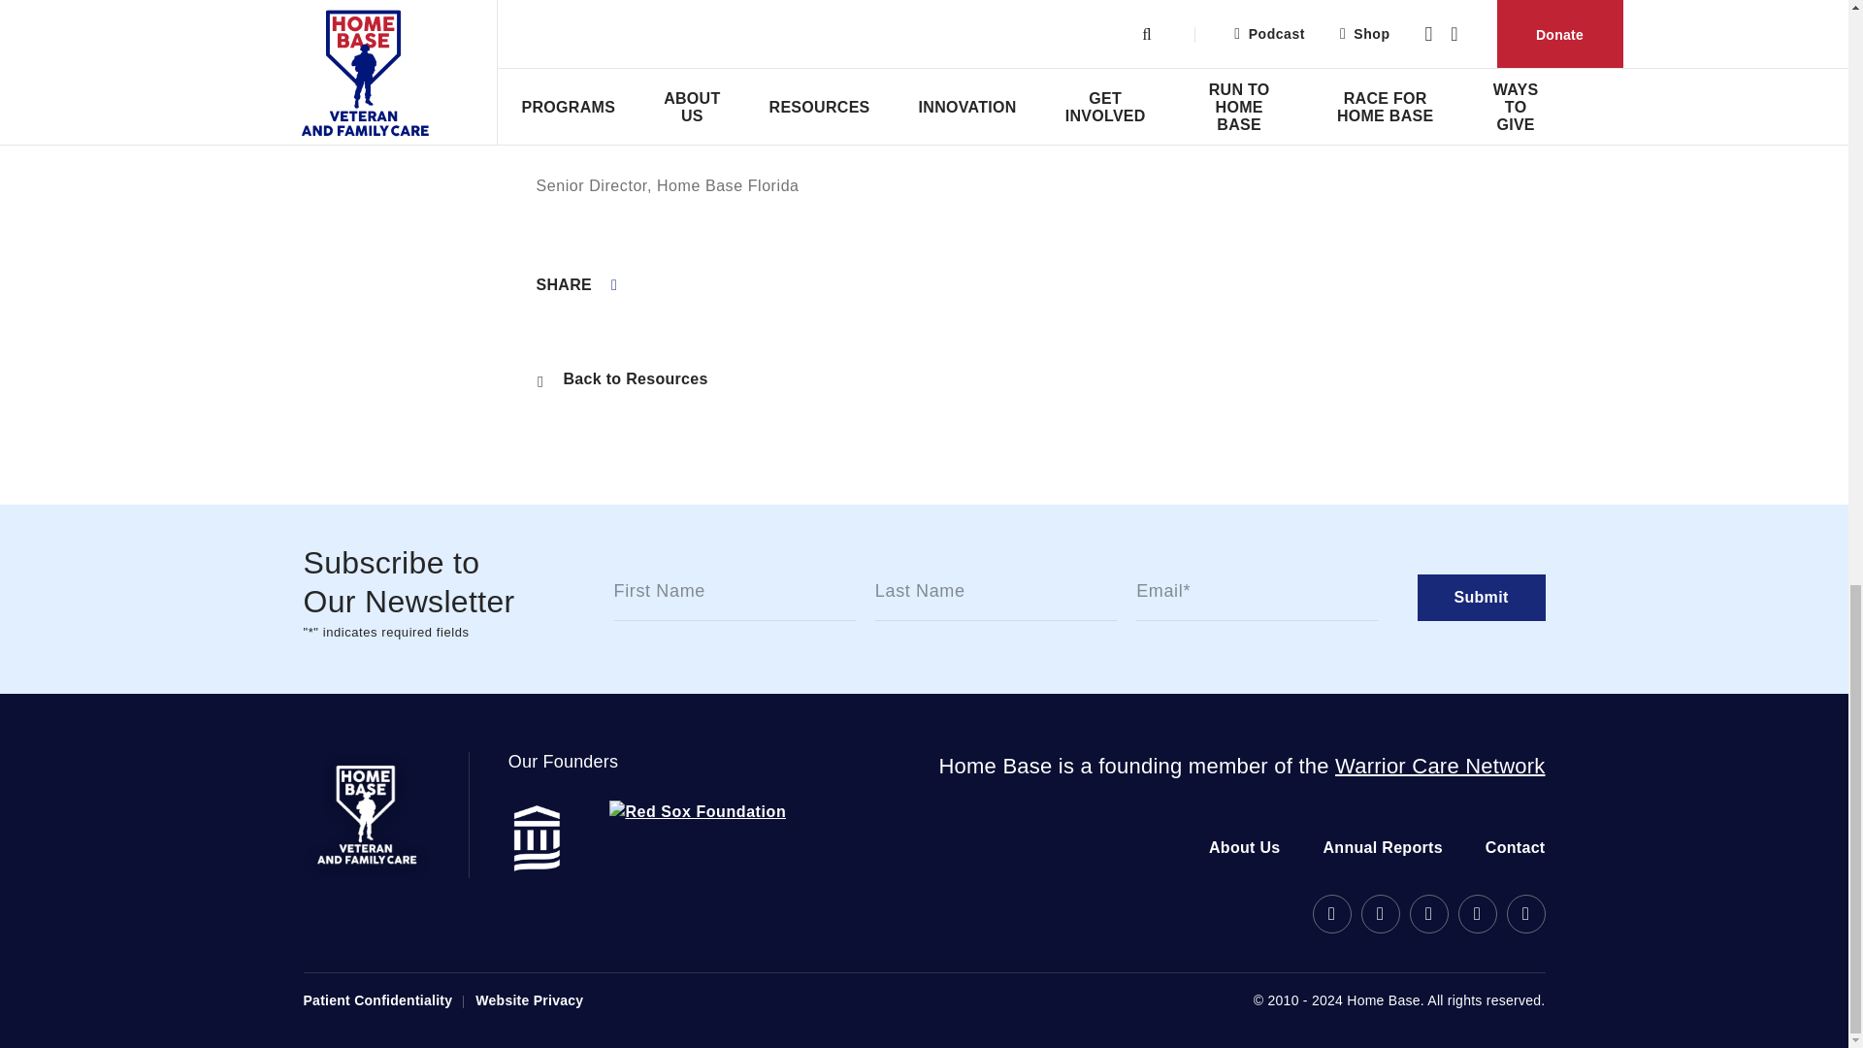 The width and height of the screenshot is (1863, 1048). Describe the element at coordinates (1476, 914) in the screenshot. I see `Watch us on YouTube` at that location.